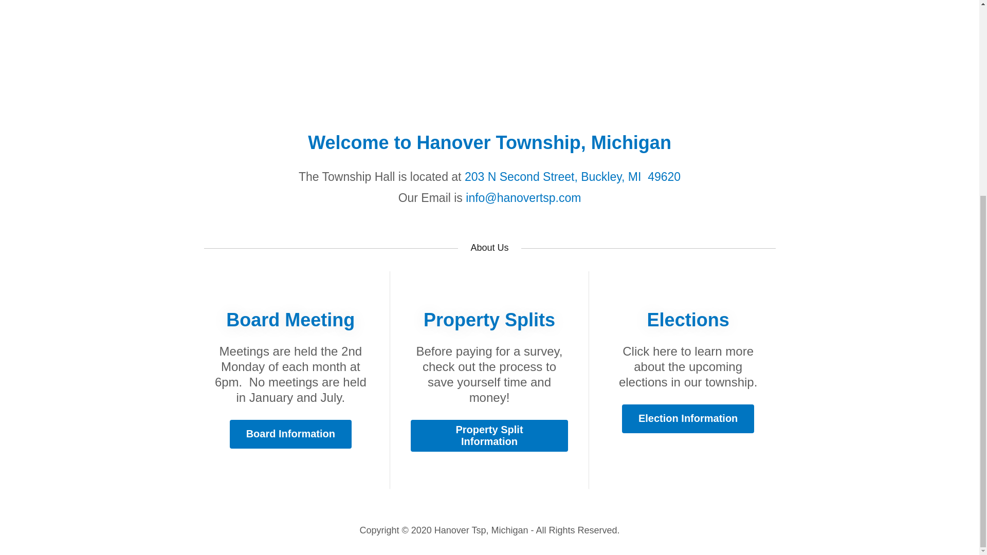  What do you see at coordinates (290, 434) in the screenshot?
I see `Board Information` at bounding box center [290, 434].